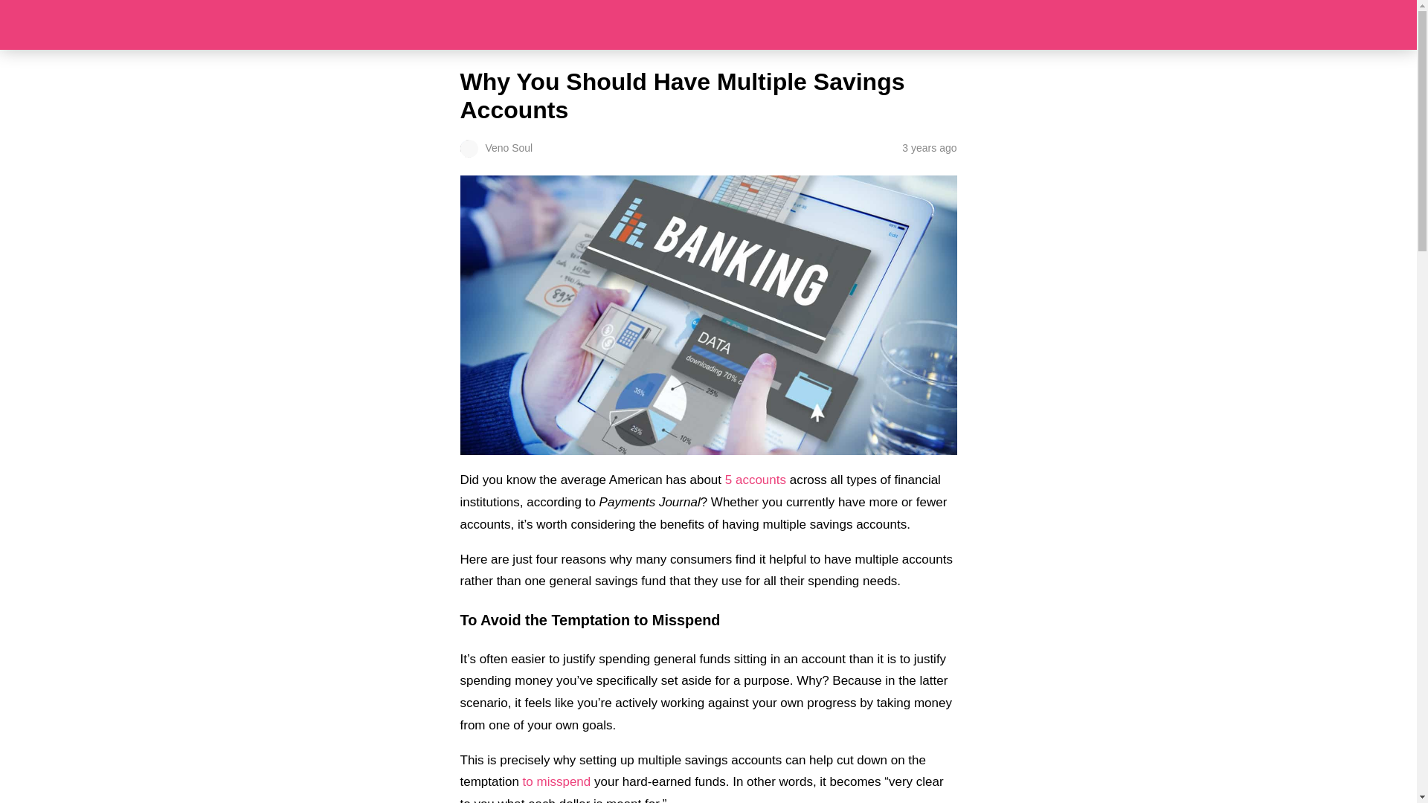 The width and height of the screenshot is (1428, 803). Describe the element at coordinates (556, 781) in the screenshot. I see `to misspend` at that location.